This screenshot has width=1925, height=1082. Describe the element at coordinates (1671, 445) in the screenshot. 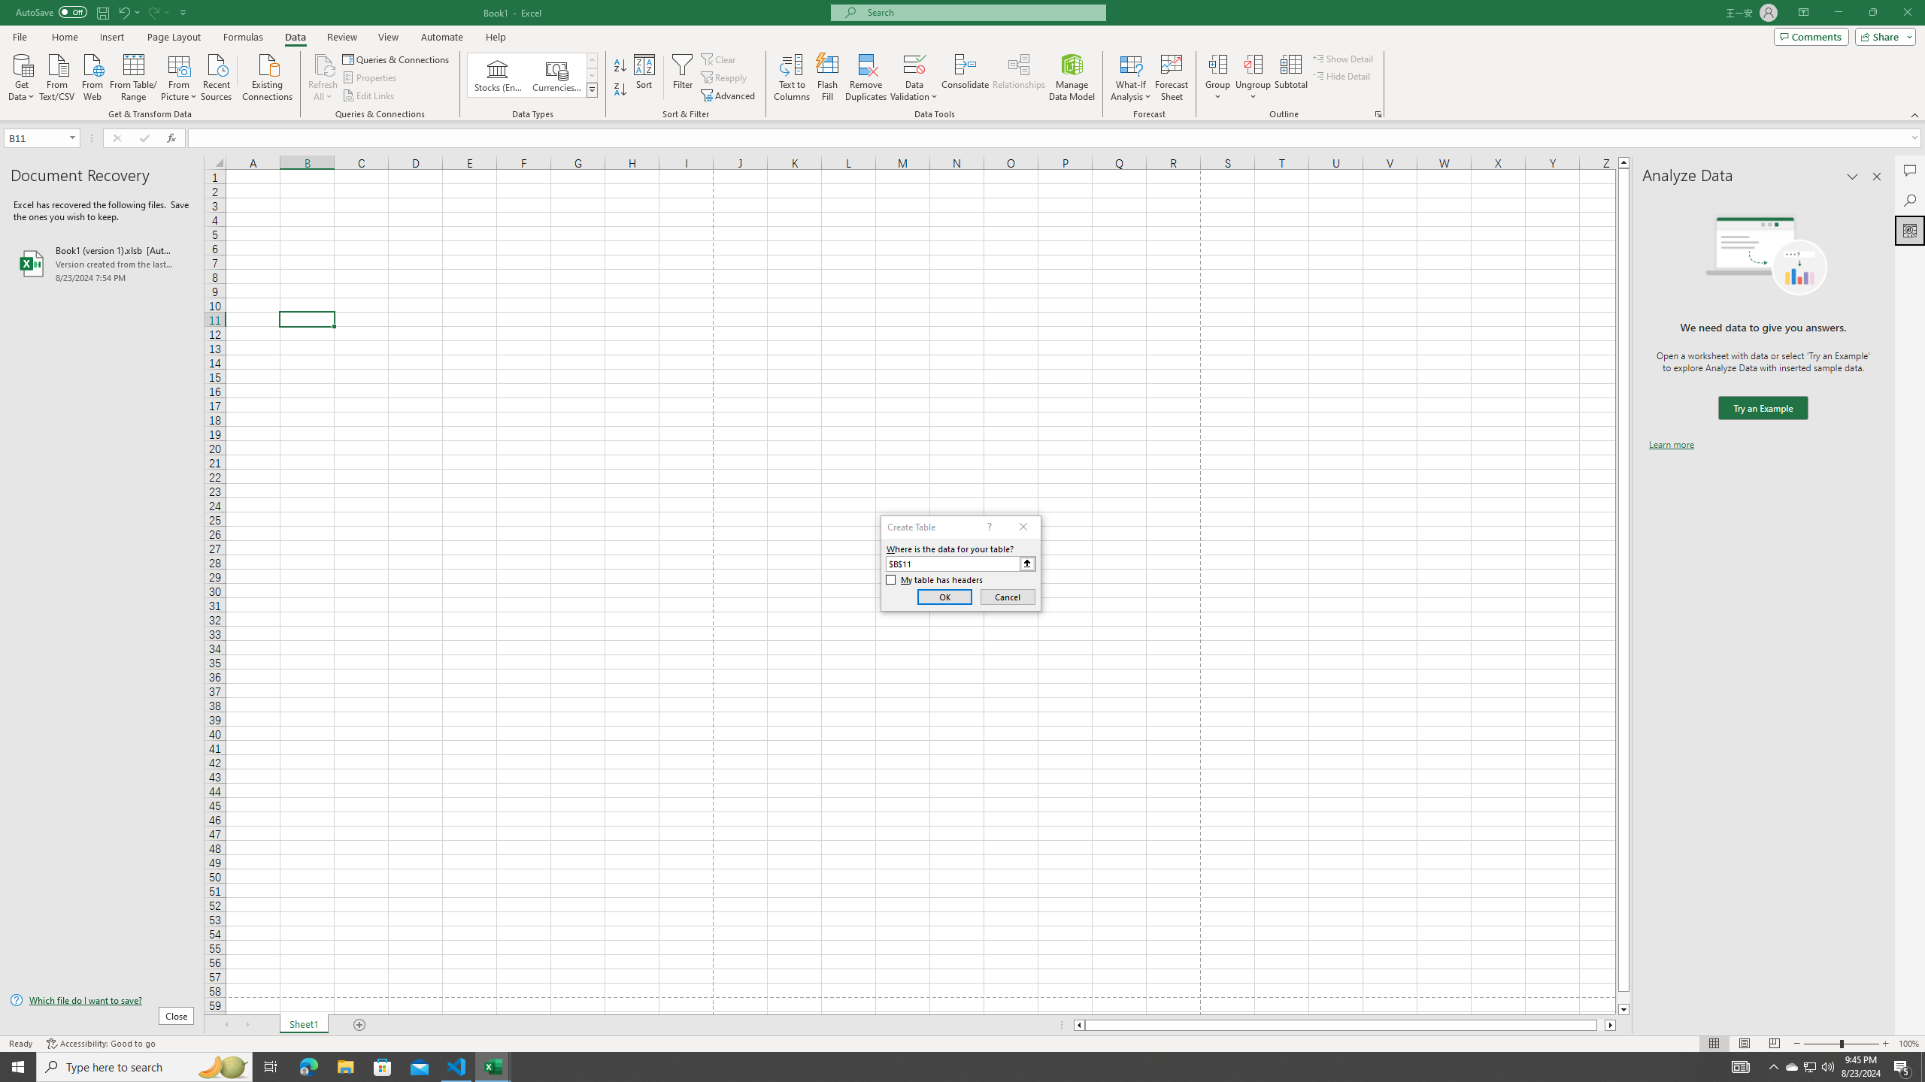

I see `Learn more` at that location.